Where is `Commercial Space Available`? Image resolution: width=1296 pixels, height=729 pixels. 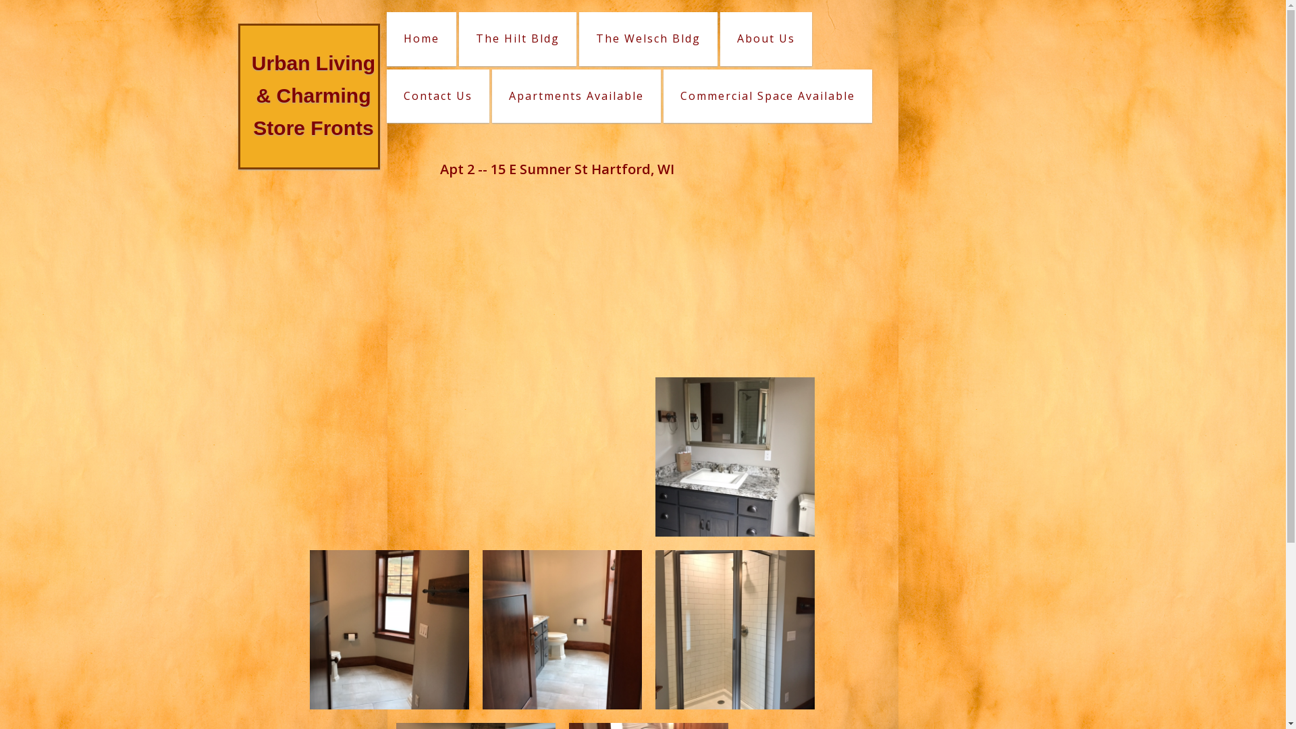
Commercial Space Available is located at coordinates (767, 97).